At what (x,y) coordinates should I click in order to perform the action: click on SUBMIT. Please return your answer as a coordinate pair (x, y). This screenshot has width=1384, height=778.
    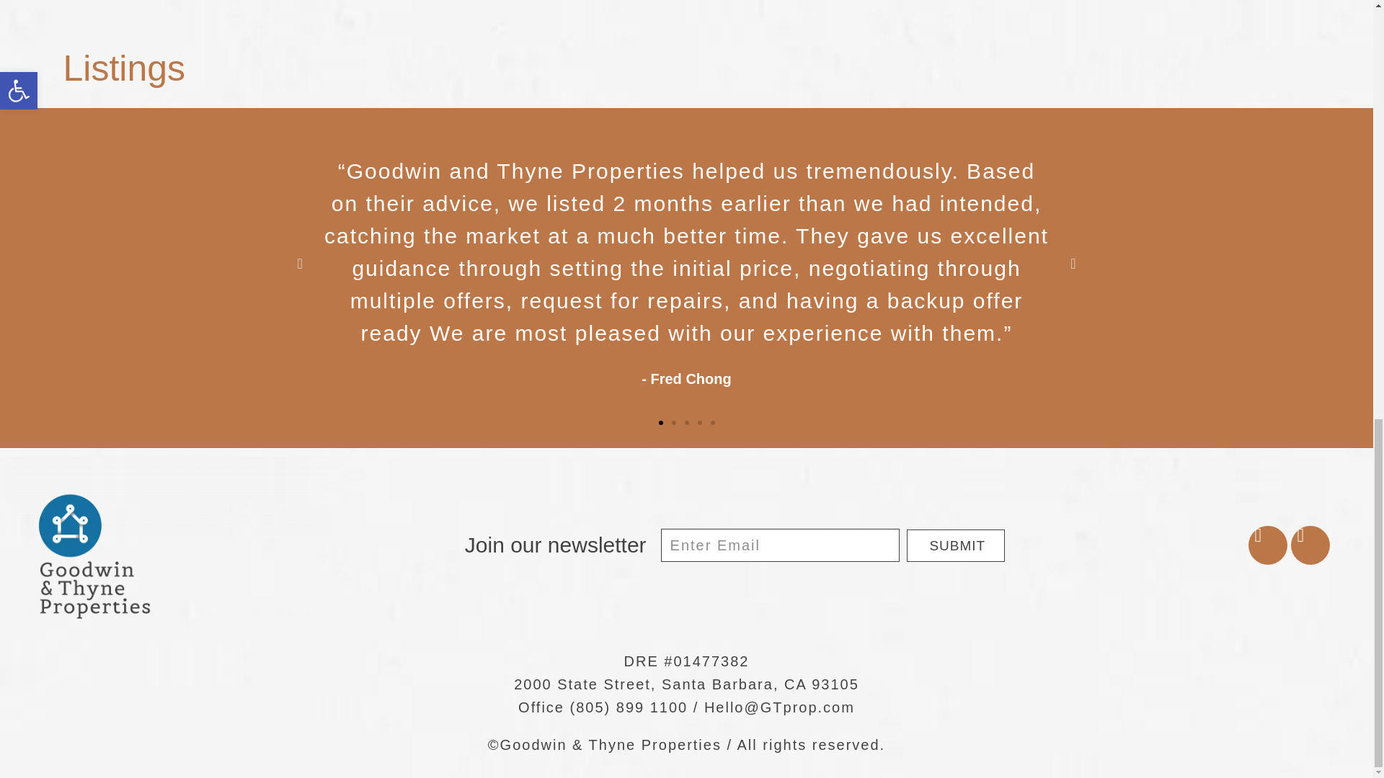
    Looking at the image, I should click on (955, 545).